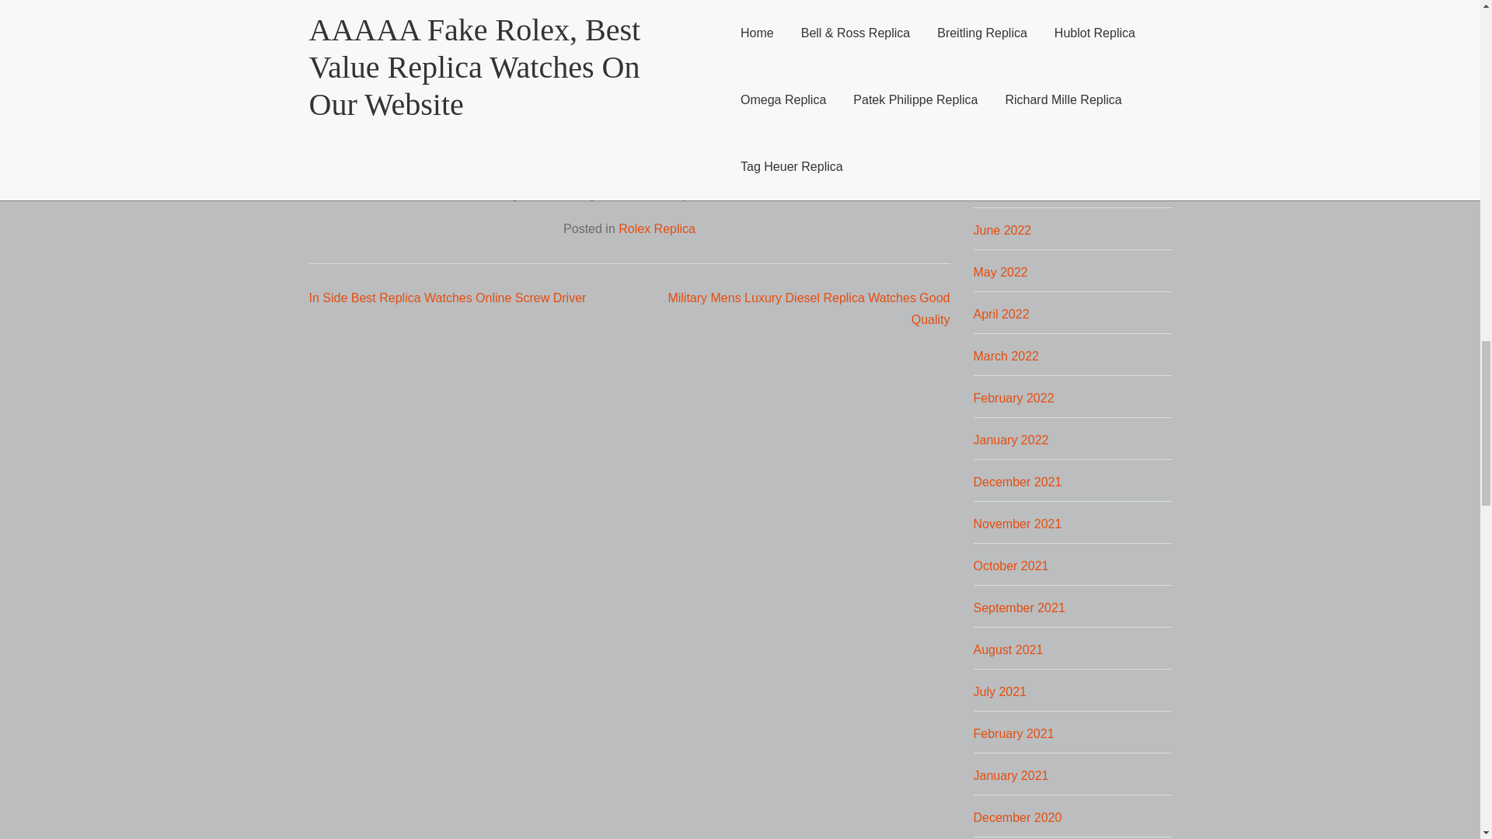 This screenshot has height=839, width=1492. Describe the element at coordinates (1001, 230) in the screenshot. I see `June 2022` at that location.